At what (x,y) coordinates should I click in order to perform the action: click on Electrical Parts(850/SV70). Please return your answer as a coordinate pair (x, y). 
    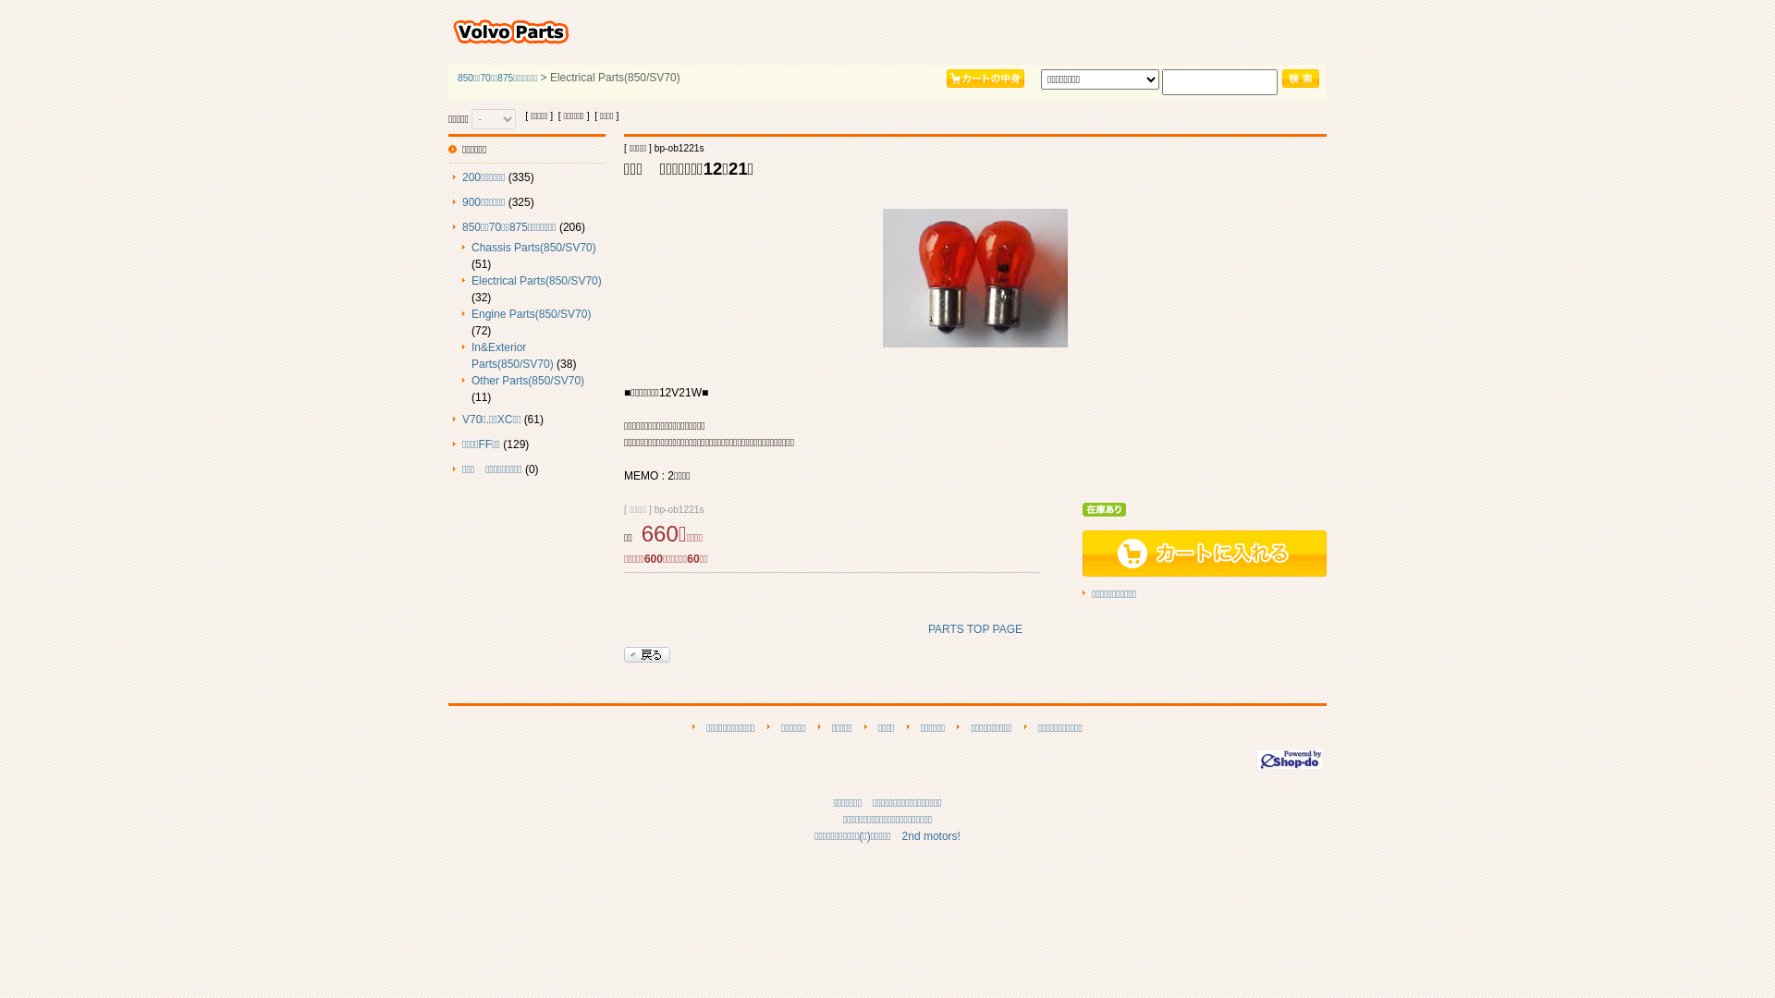
    Looking at the image, I should click on (536, 281).